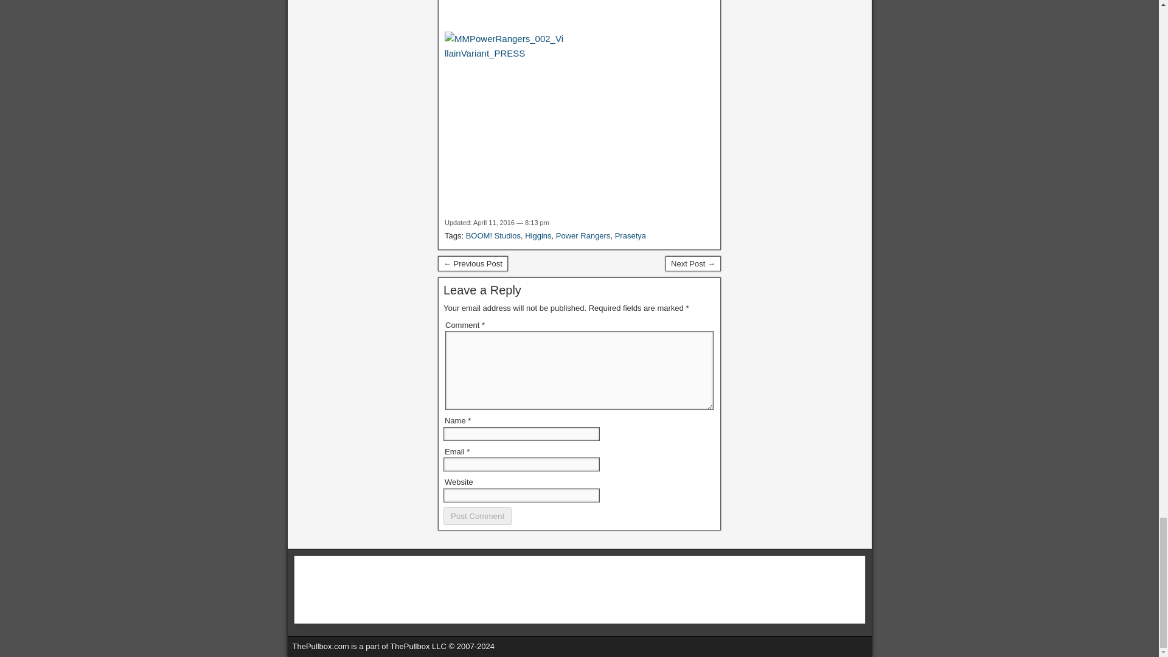  What do you see at coordinates (477, 516) in the screenshot?
I see `Post Comment` at bounding box center [477, 516].